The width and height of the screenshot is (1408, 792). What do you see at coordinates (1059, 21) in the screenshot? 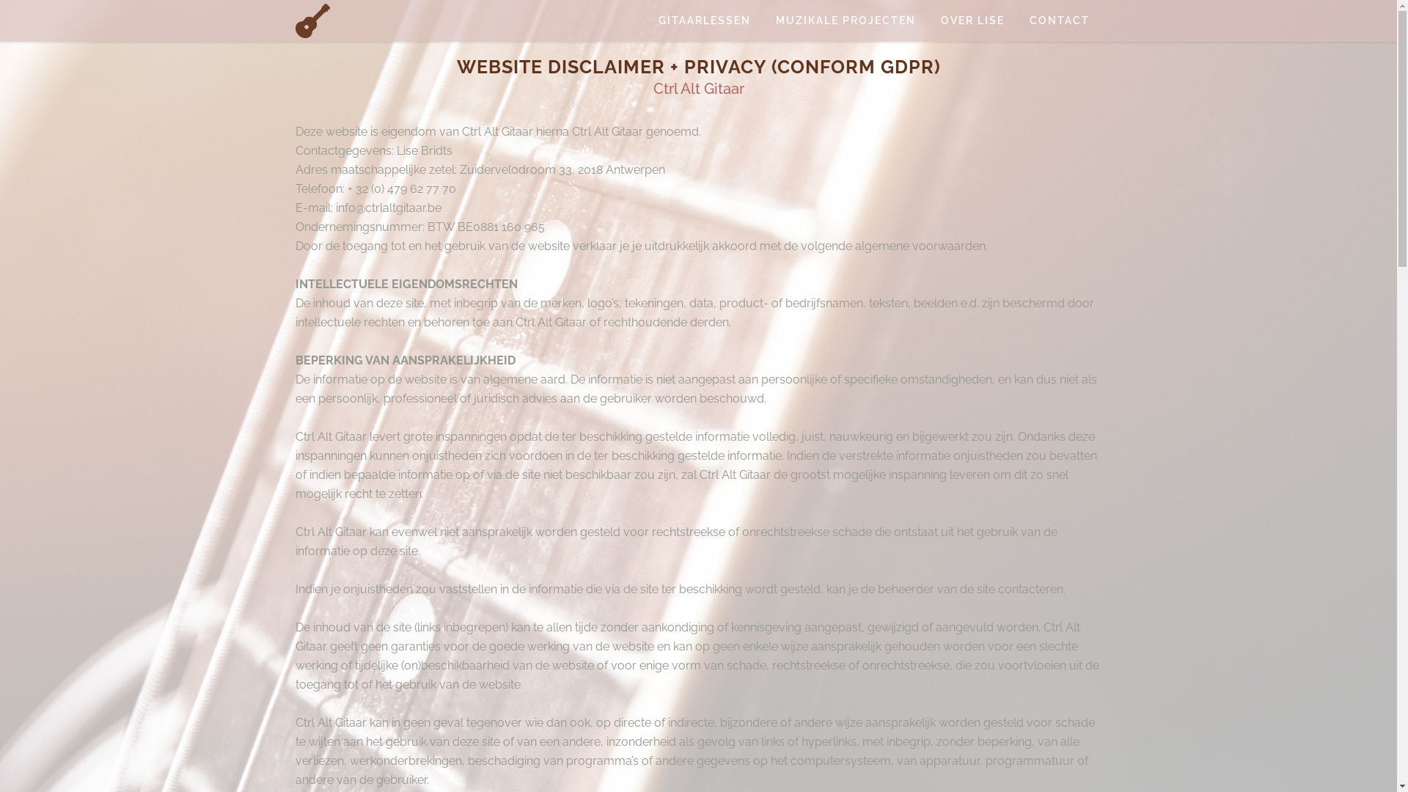
I see `CONTACT` at bounding box center [1059, 21].